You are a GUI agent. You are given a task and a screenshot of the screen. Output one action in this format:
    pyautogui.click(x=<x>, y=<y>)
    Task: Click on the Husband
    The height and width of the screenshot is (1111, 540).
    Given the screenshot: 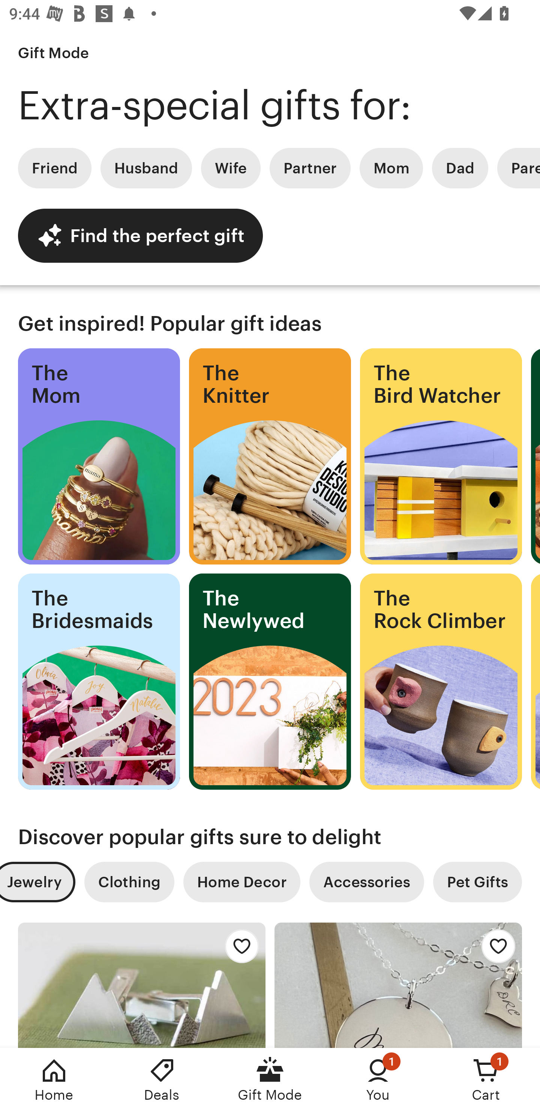 What is the action you would take?
    pyautogui.click(x=146, y=168)
    